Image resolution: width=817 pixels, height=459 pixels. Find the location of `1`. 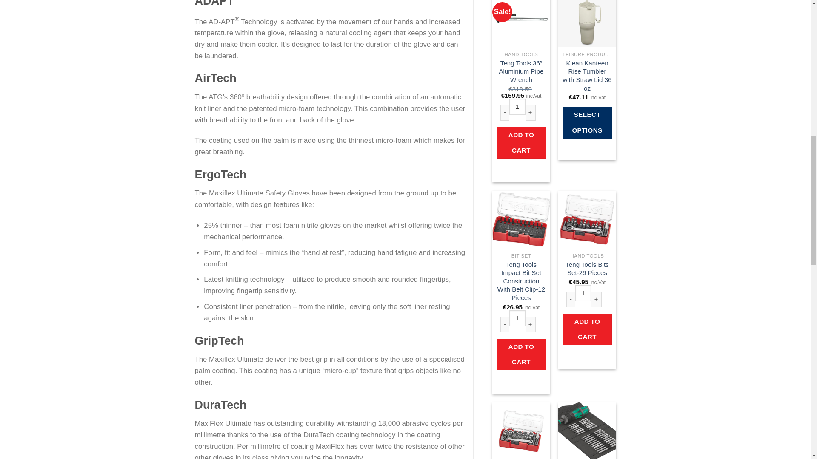

1 is located at coordinates (583, 293).